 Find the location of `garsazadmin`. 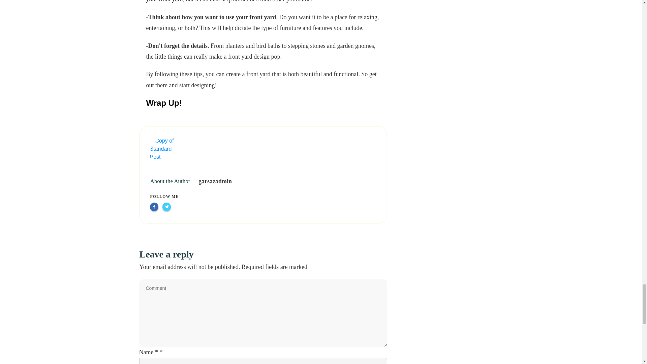

garsazadmin is located at coordinates (215, 181).